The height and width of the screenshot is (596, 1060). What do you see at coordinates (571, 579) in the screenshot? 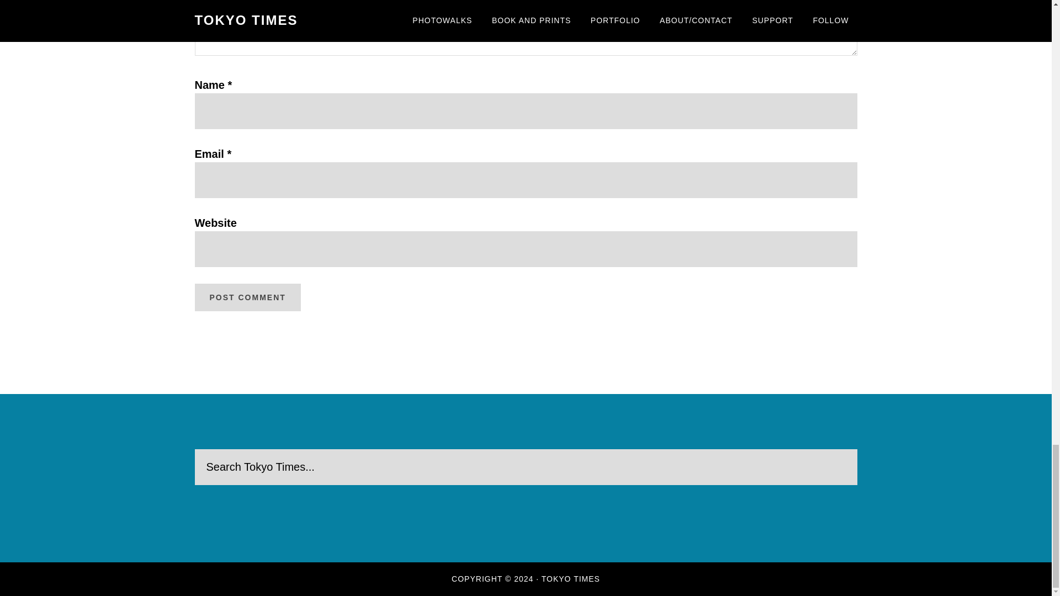
I see `TOKYO TIMES` at bounding box center [571, 579].